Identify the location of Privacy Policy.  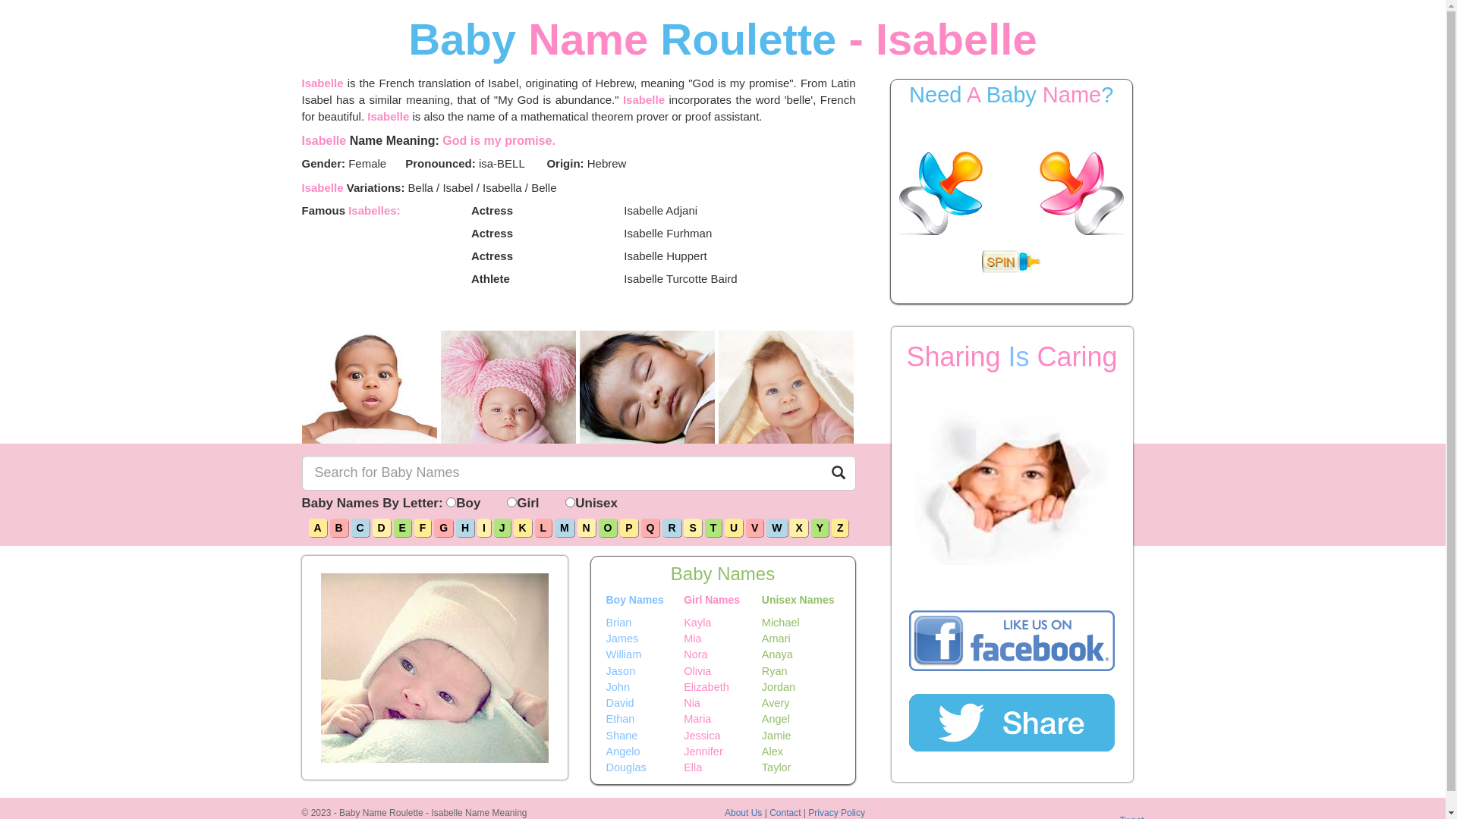
(836, 813).